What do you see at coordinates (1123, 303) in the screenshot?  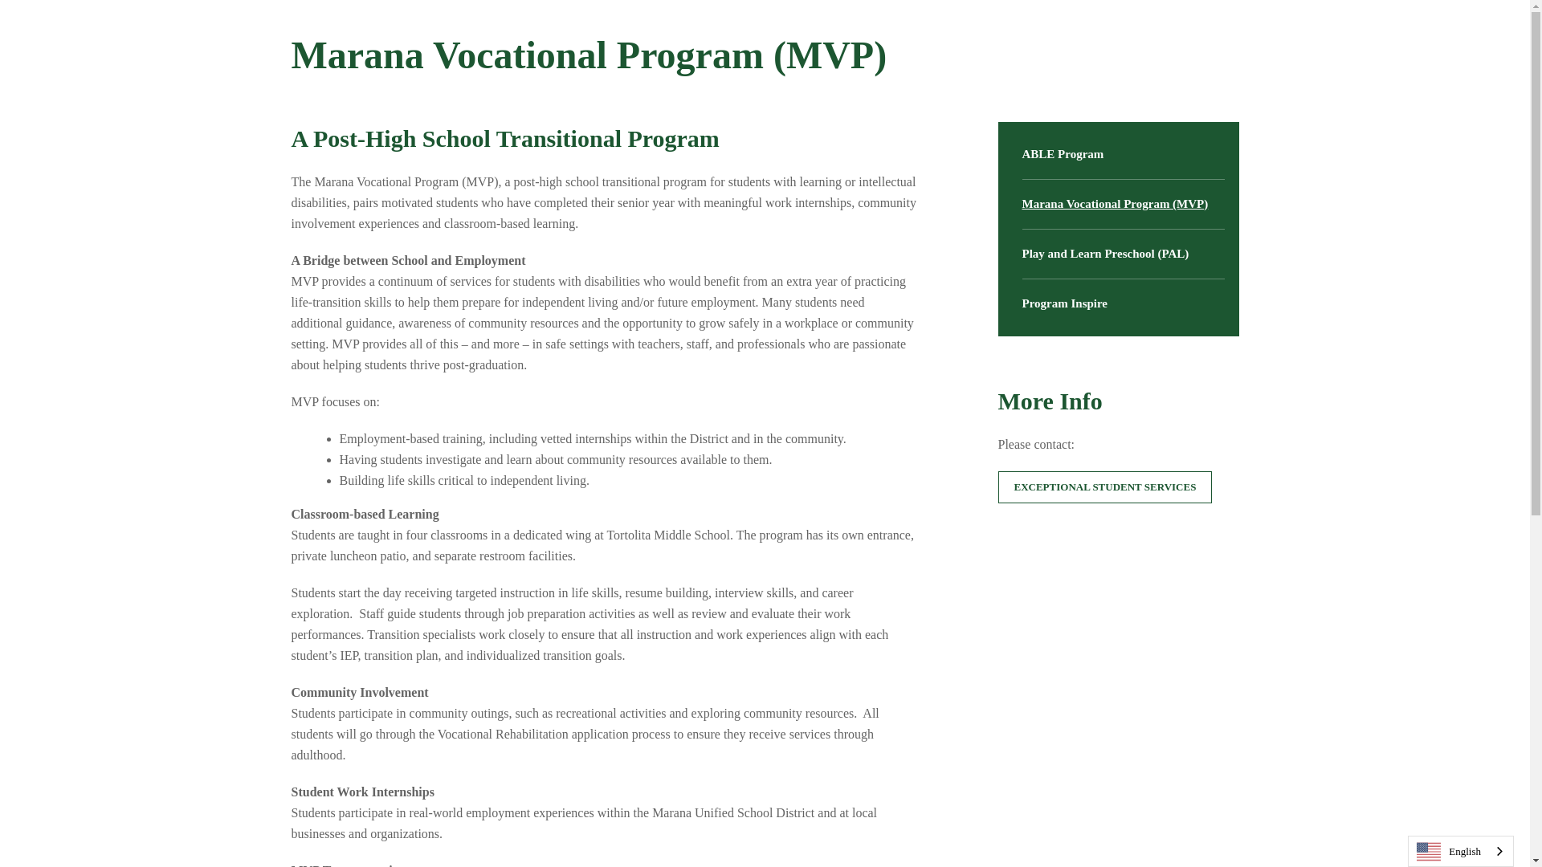 I see `Program Inspire` at bounding box center [1123, 303].